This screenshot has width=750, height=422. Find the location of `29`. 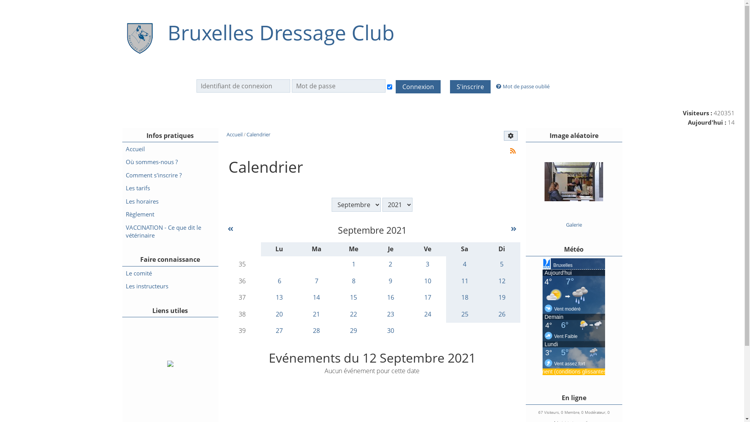

29 is located at coordinates (354, 331).